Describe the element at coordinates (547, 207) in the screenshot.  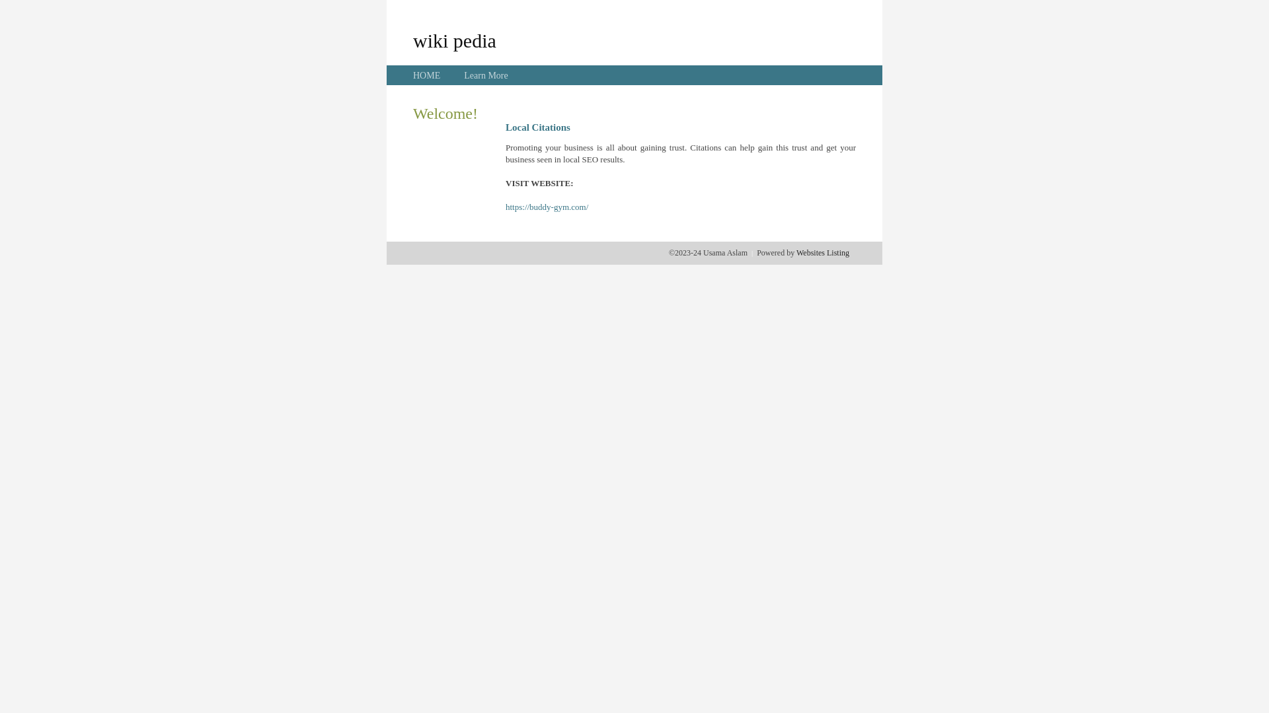
I see `https://buddy-gym.com/` at that location.